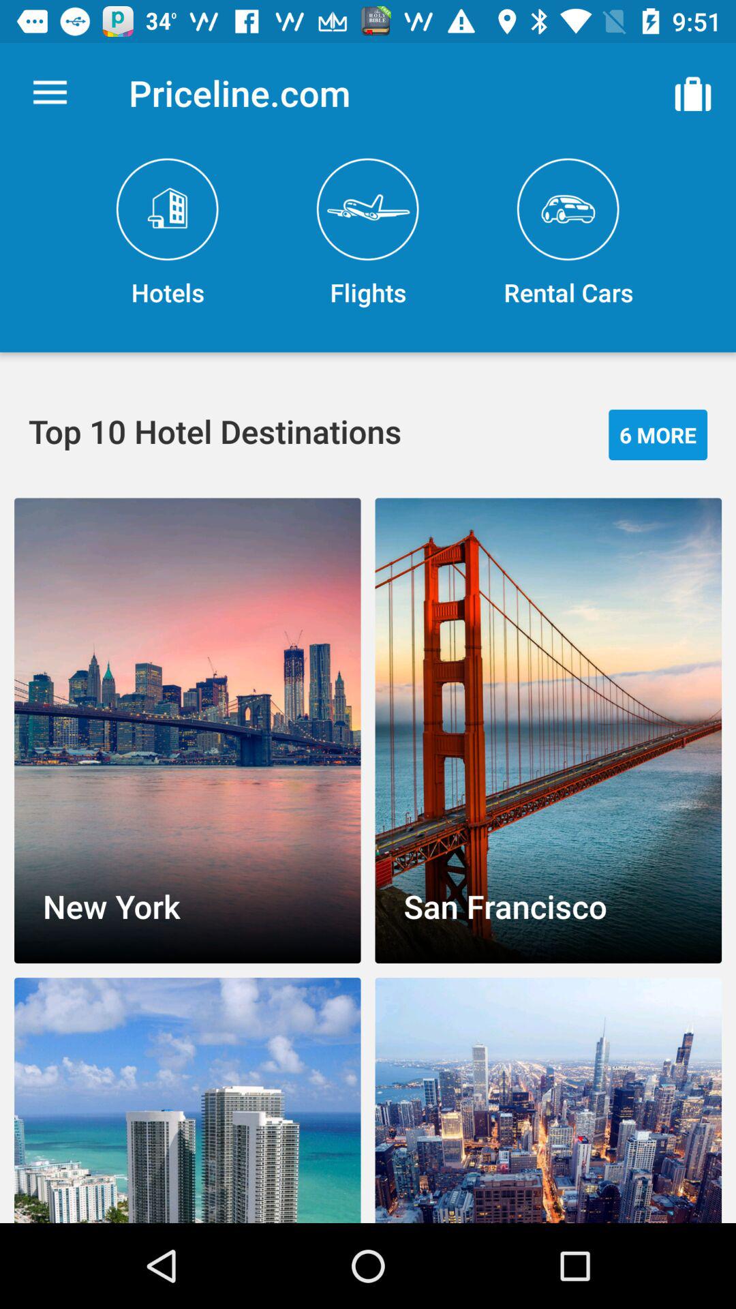 This screenshot has width=736, height=1309. I want to click on scroll until flights icon, so click(368, 233).